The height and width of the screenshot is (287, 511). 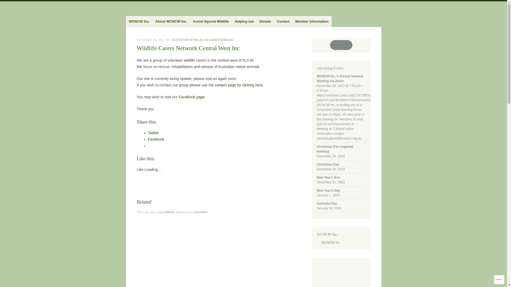 What do you see at coordinates (239, 85) in the screenshot?
I see `contact page by clicking here` at bounding box center [239, 85].